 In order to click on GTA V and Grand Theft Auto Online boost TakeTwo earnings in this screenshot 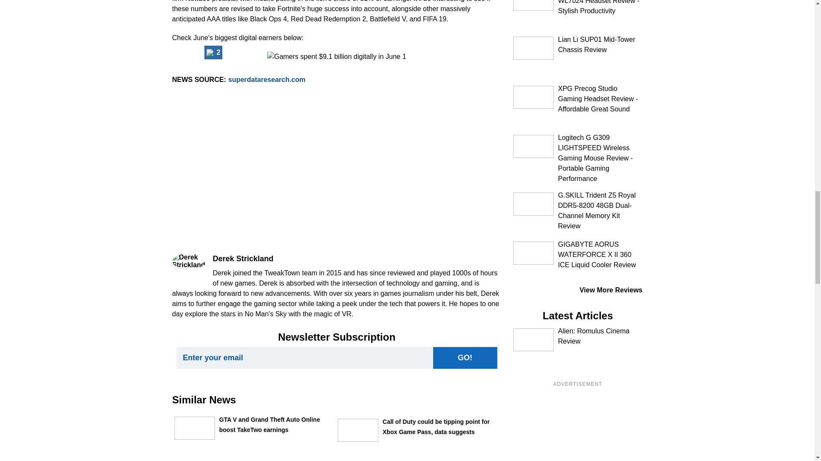, I will do `click(195, 428)`.